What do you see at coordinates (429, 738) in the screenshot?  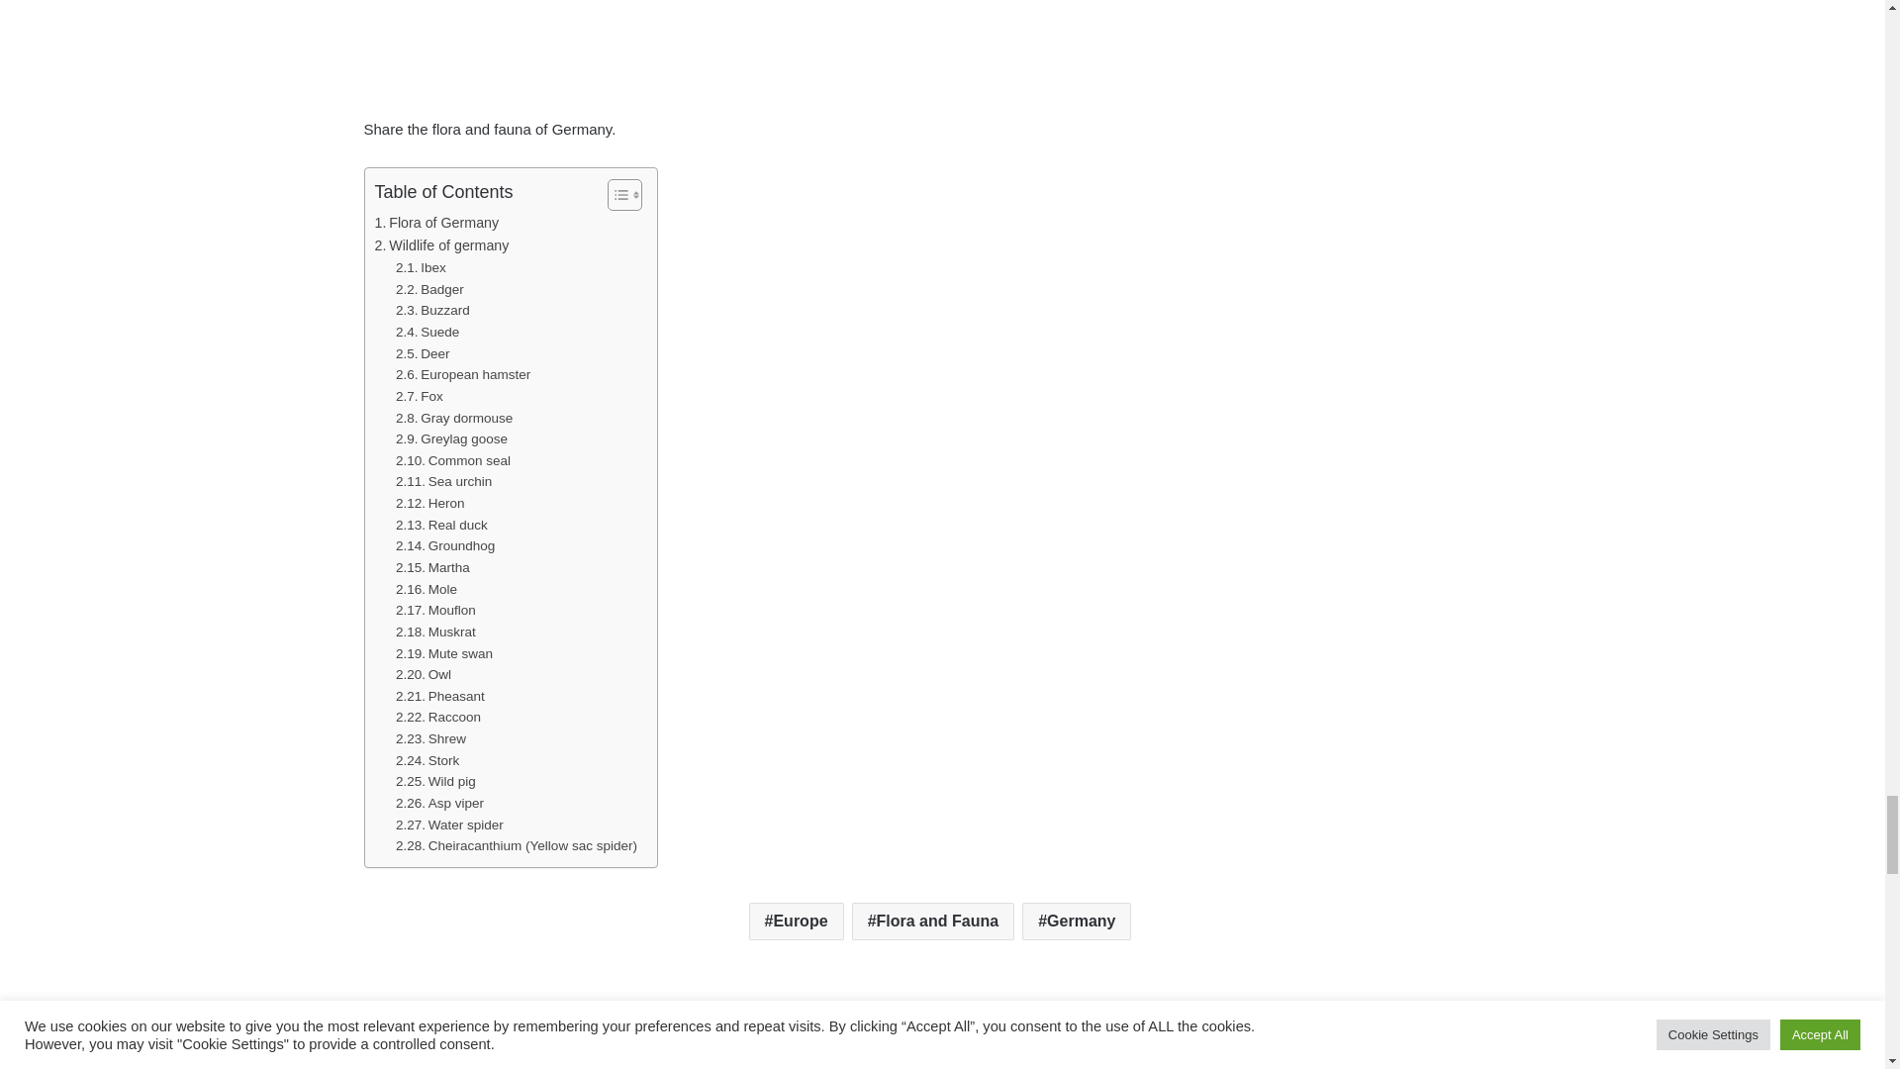 I see `Shrew` at bounding box center [429, 738].